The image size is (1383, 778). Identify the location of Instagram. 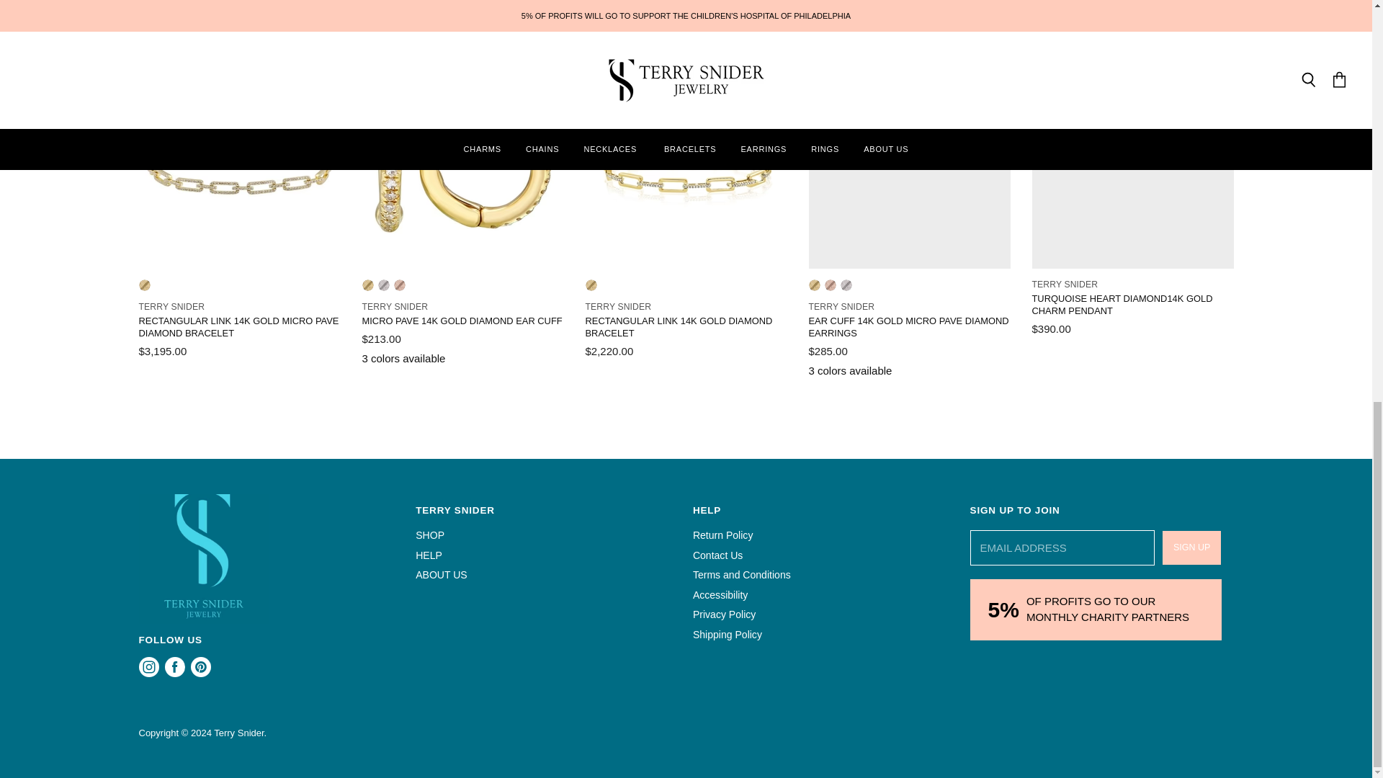
(148, 667).